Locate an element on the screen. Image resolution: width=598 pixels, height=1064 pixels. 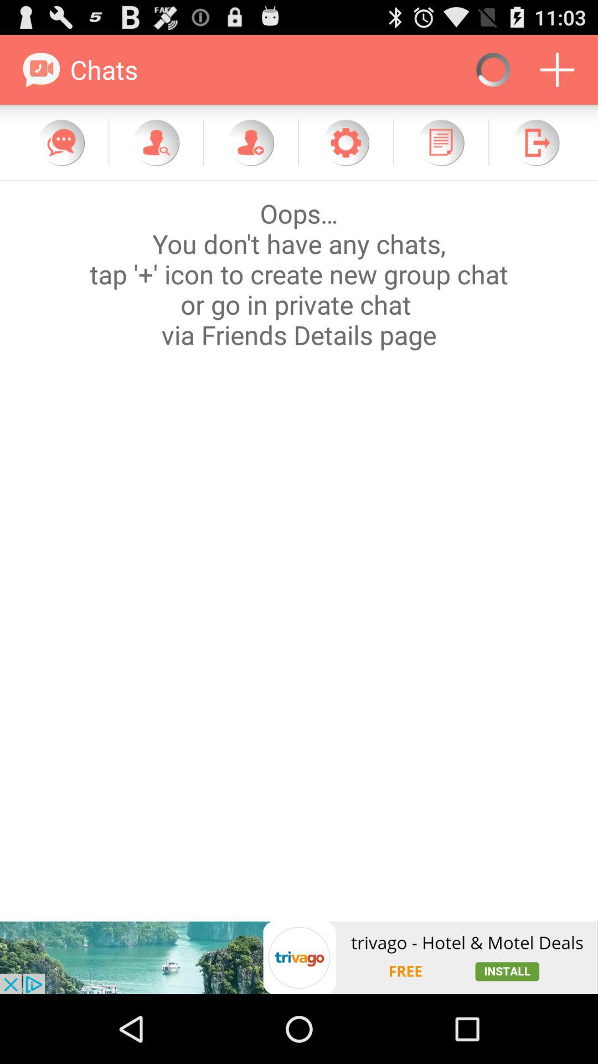
tap the app below chats icon is located at coordinates (156, 142).